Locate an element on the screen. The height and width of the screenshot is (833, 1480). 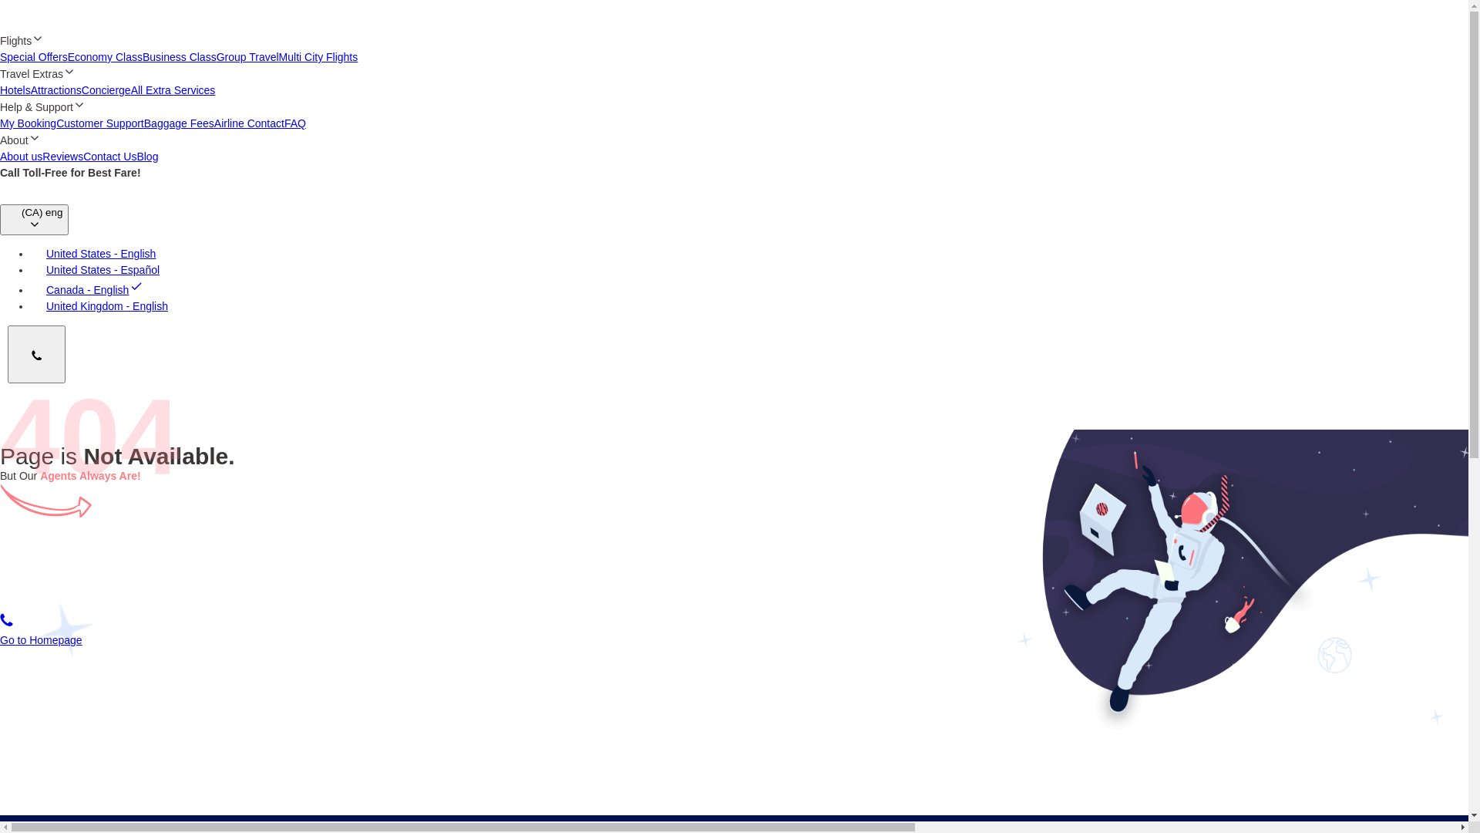
Customer Support is located at coordinates (100, 123).